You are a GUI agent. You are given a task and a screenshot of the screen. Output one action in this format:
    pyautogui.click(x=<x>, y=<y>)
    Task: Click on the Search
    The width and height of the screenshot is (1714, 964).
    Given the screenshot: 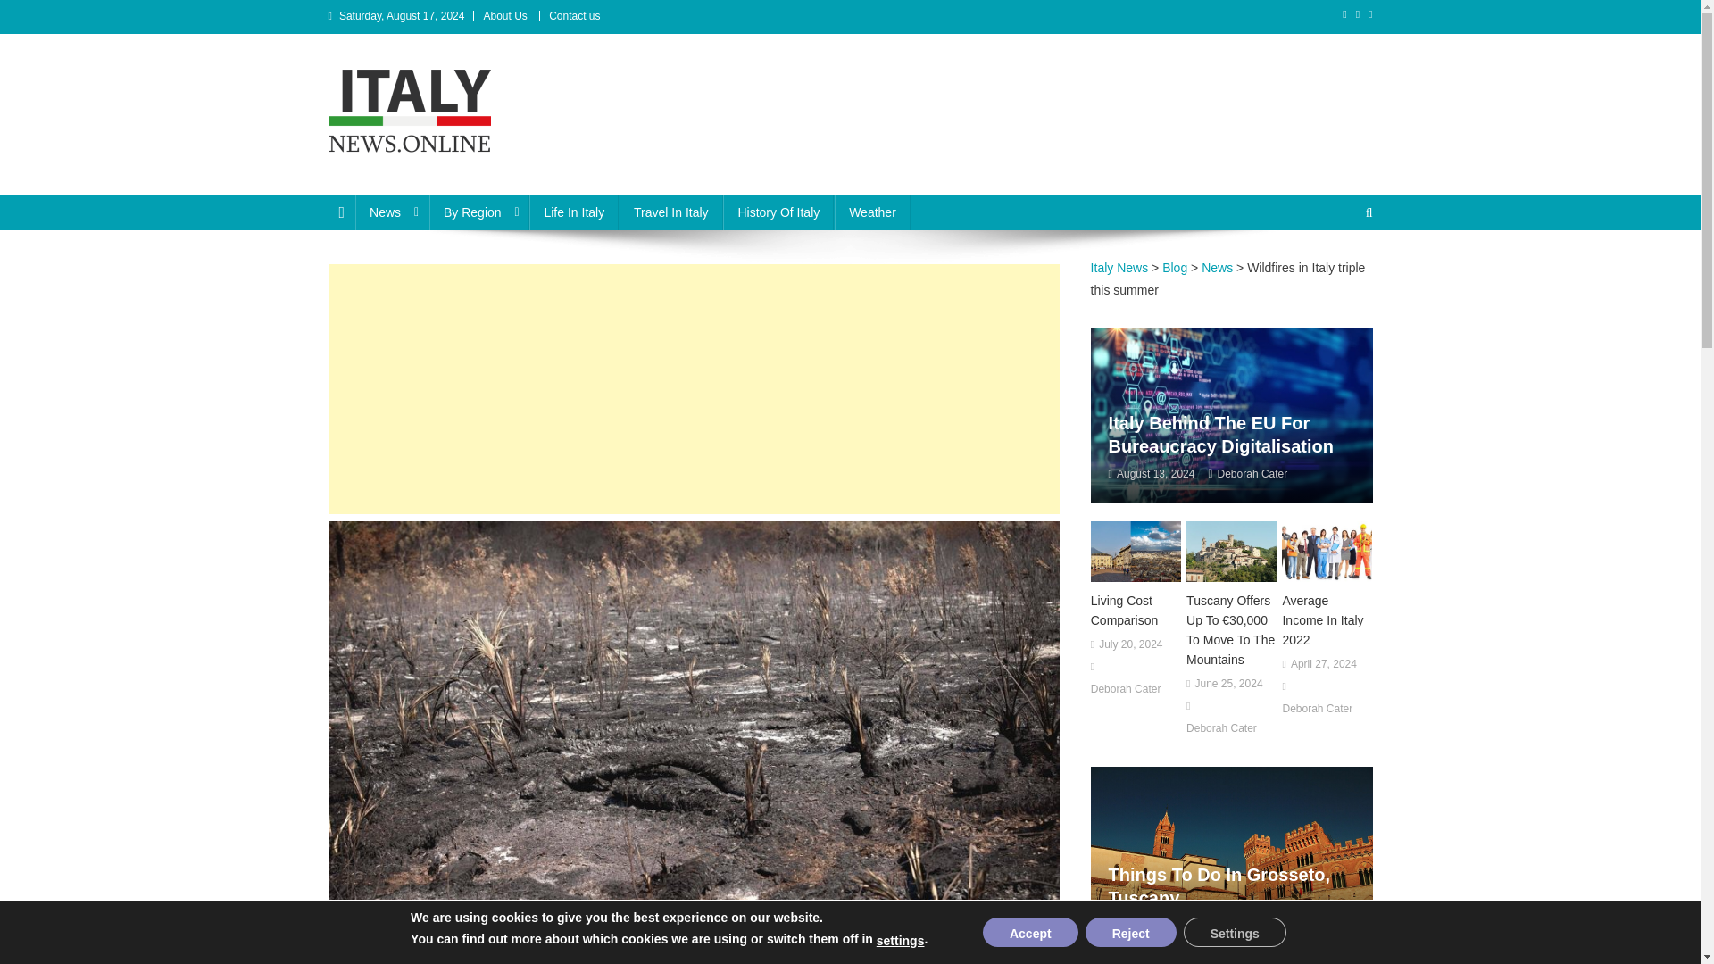 What is the action you would take?
    pyautogui.click(x=1335, y=271)
    